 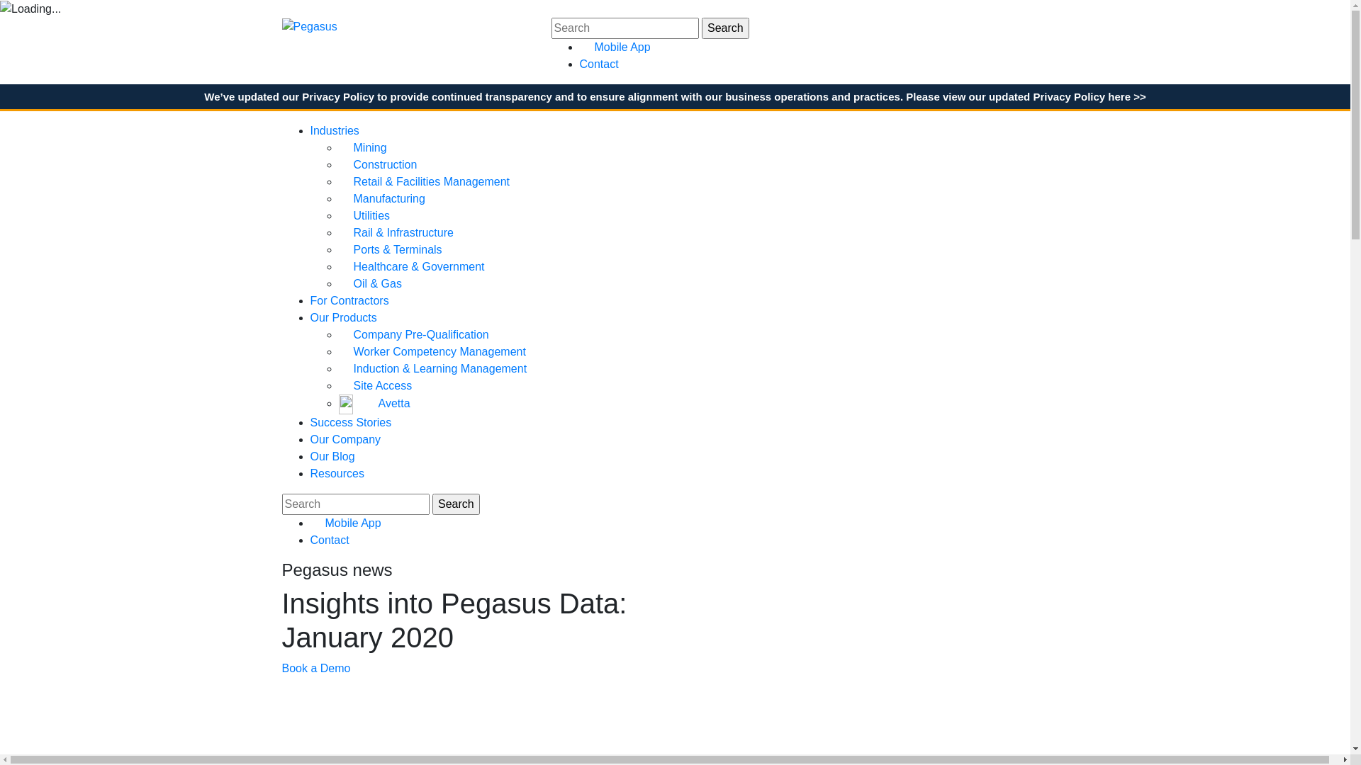 What do you see at coordinates (330, 540) in the screenshot?
I see `Contact` at bounding box center [330, 540].